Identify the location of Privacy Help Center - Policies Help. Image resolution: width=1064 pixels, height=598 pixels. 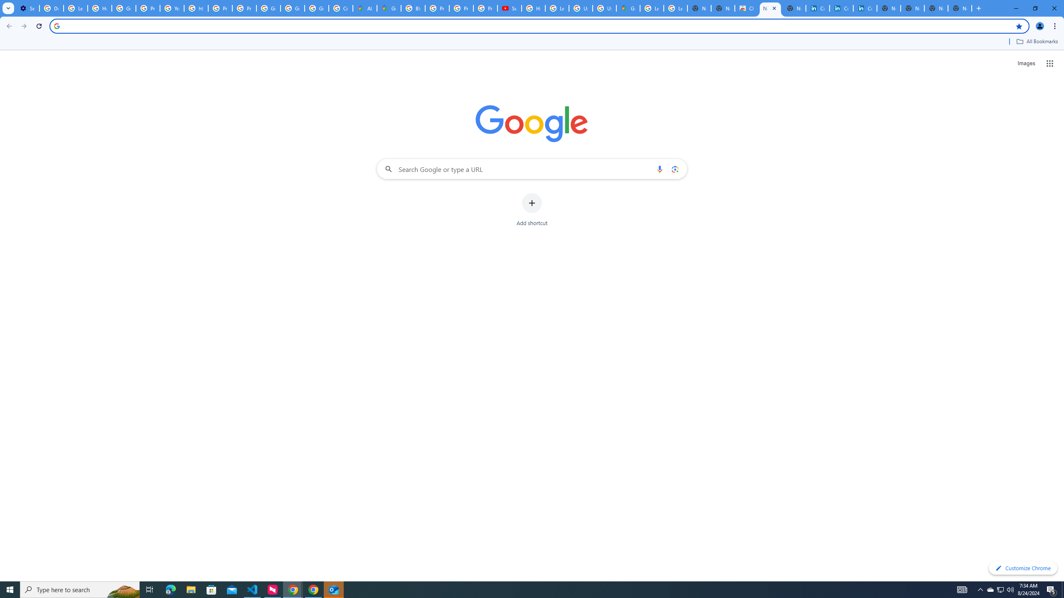
(220, 8).